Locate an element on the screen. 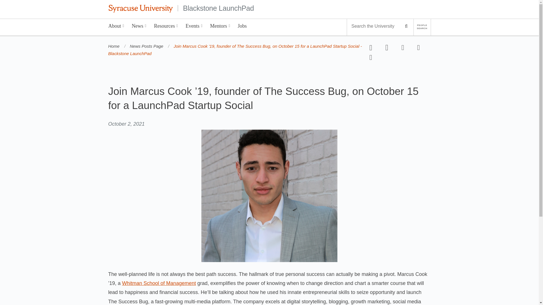  Blackstone LaunchPad is located at coordinates (218, 8).